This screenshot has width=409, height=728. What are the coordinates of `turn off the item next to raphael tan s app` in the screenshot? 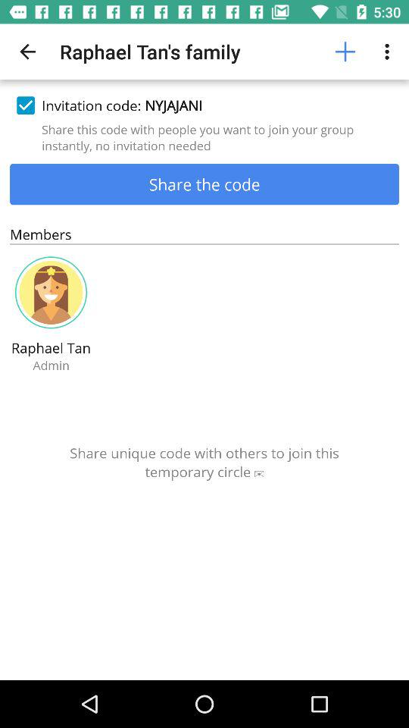 It's located at (345, 52).